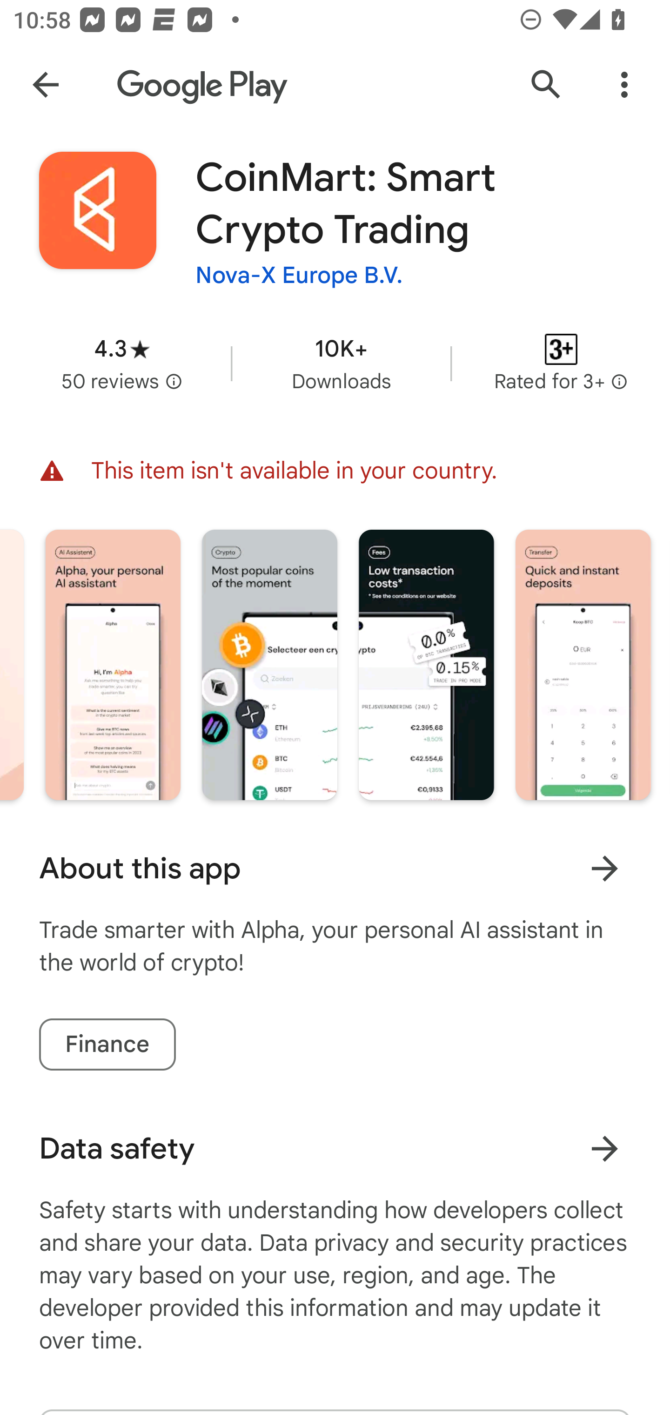  What do you see at coordinates (46, 85) in the screenshot?
I see `Navigate up` at bounding box center [46, 85].